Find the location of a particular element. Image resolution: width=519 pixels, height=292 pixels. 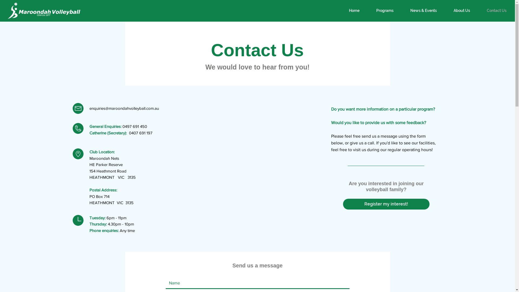

Contact Us is located at coordinates (497, 11).